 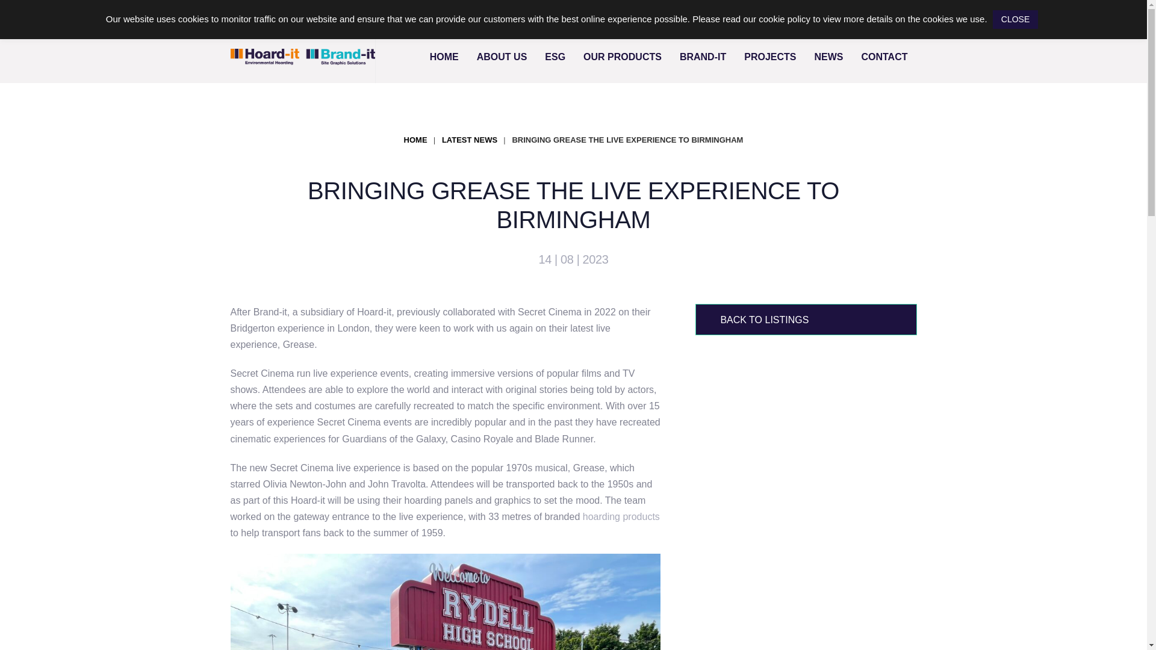 What do you see at coordinates (555, 57) in the screenshot?
I see `ESG` at bounding box center [555, 57].